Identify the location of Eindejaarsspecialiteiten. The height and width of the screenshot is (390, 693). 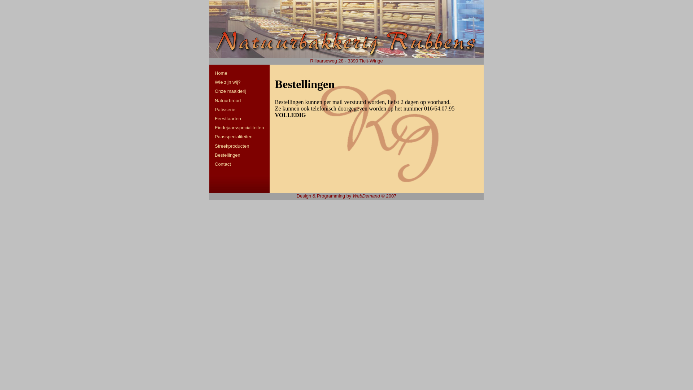
(240, 128).